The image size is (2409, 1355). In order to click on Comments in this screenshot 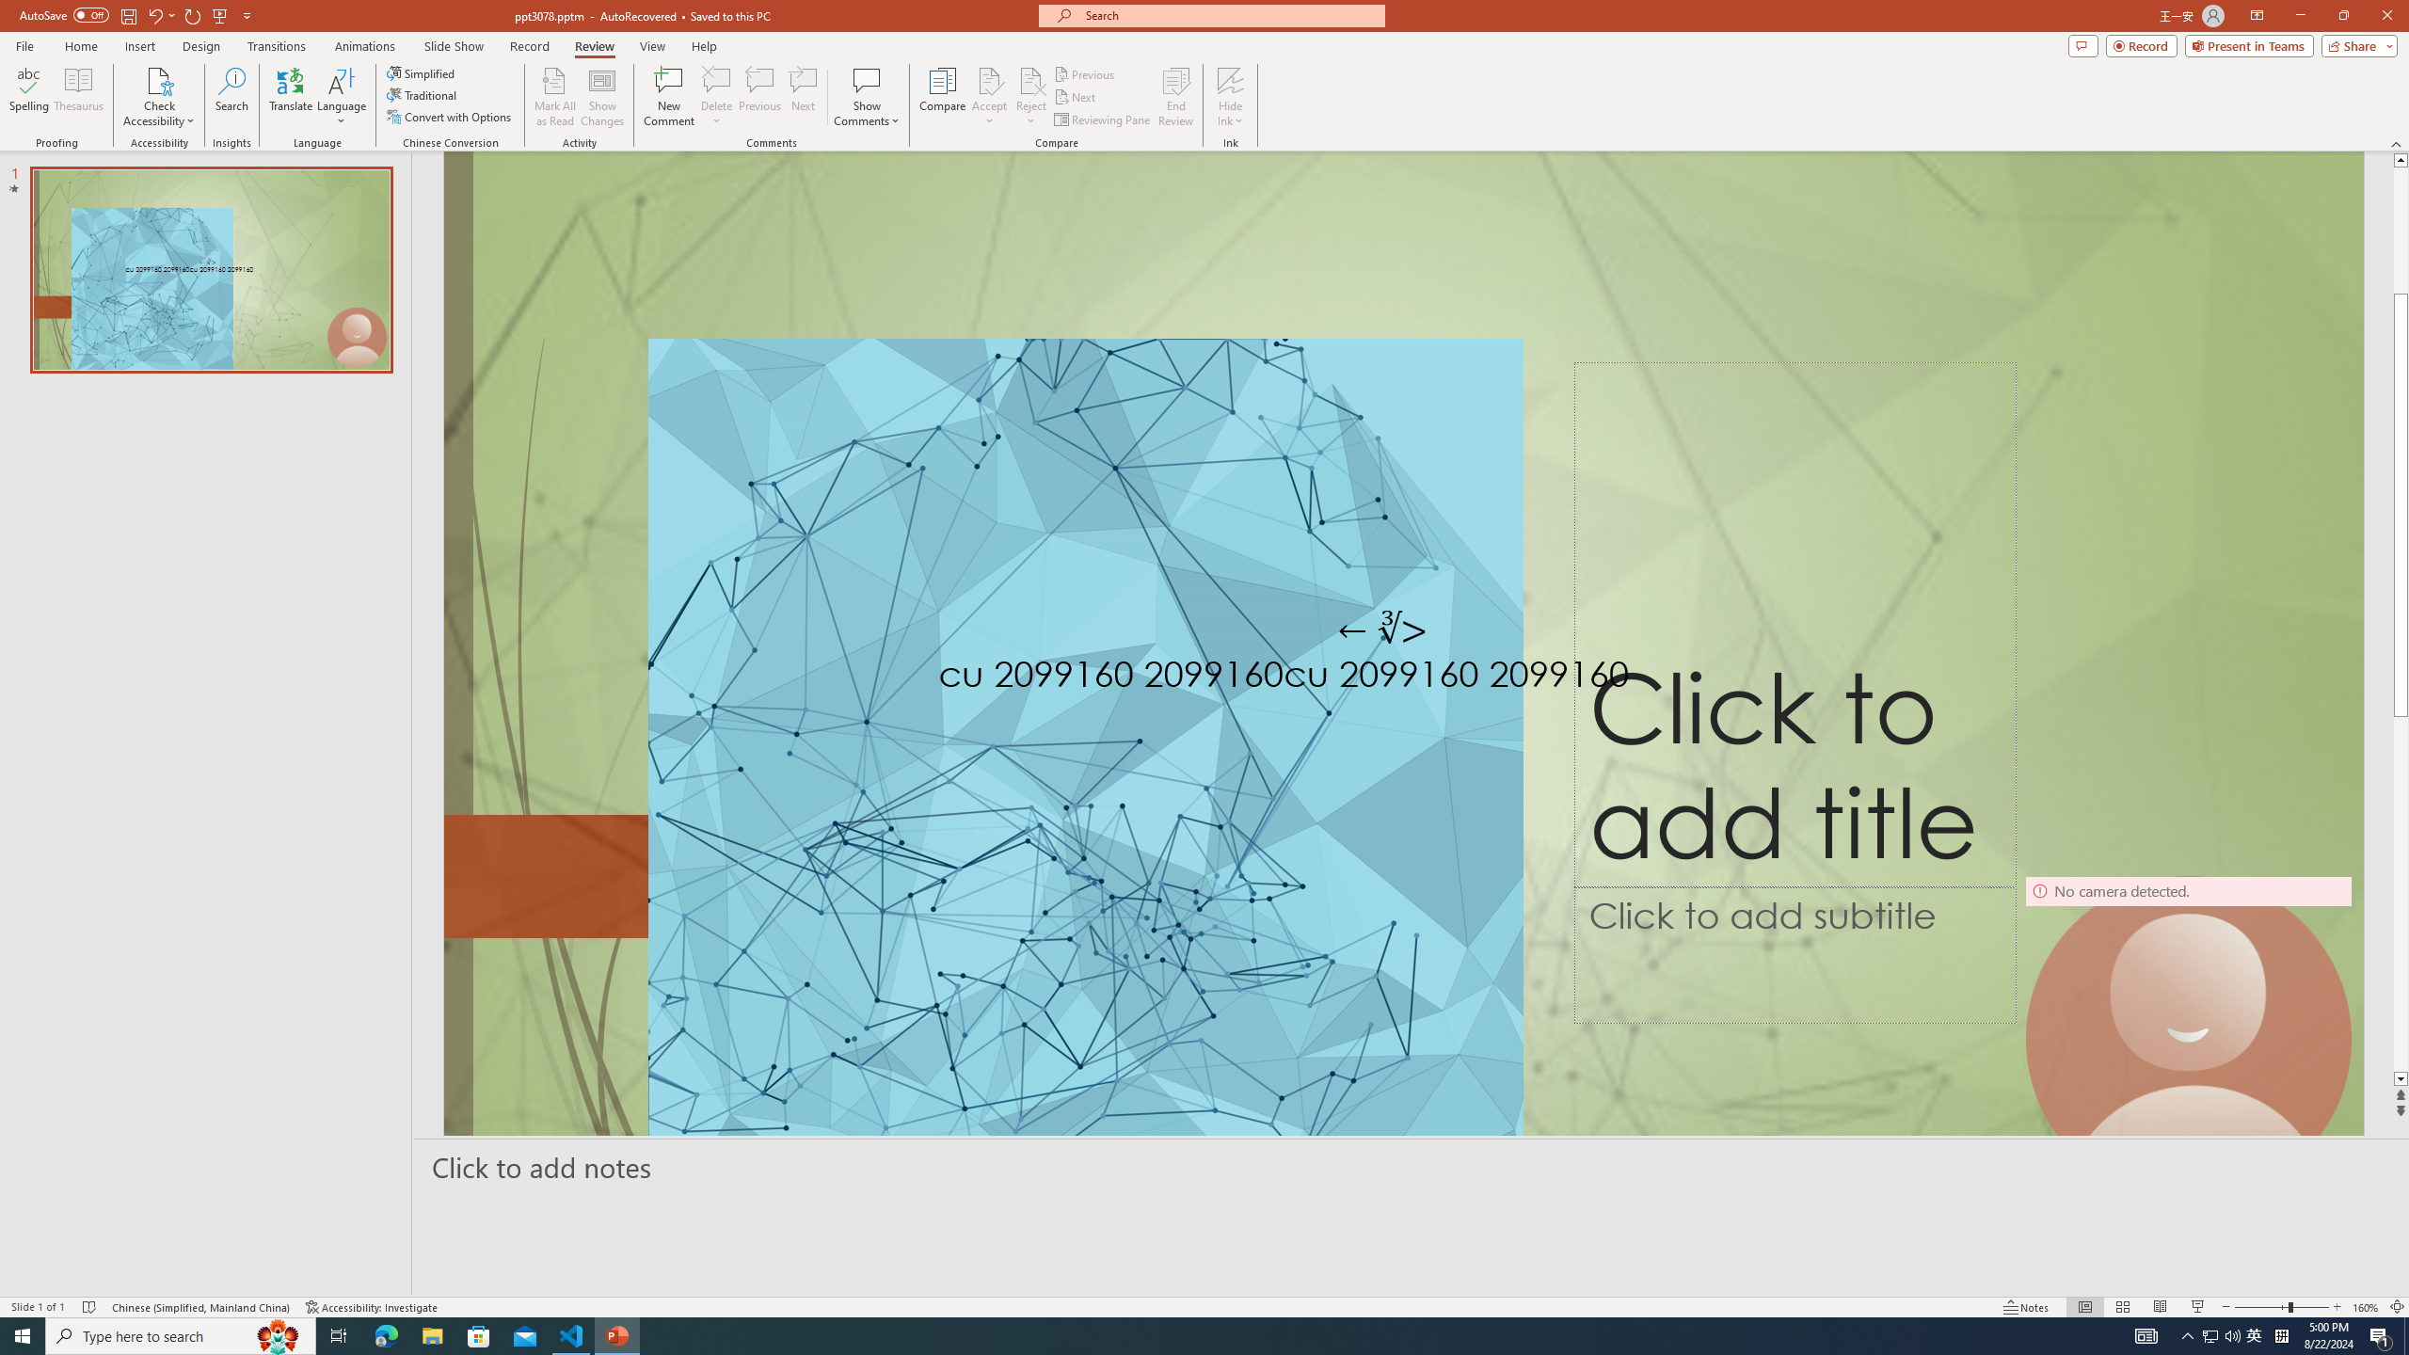, I will do `click(2083, 45)`.